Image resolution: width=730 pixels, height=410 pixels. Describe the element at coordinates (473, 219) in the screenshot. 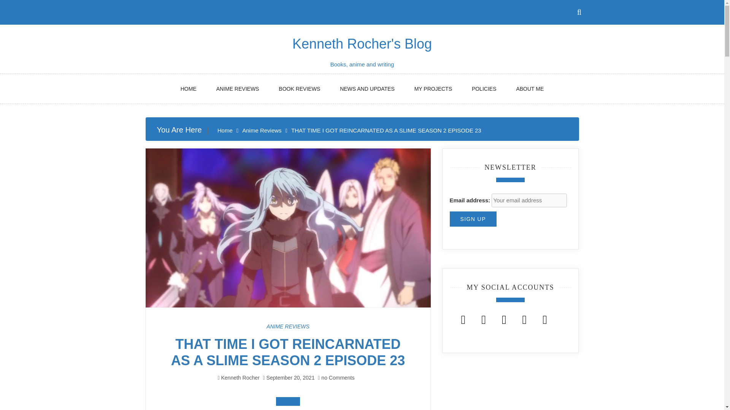

I see `Sign up` at that location.